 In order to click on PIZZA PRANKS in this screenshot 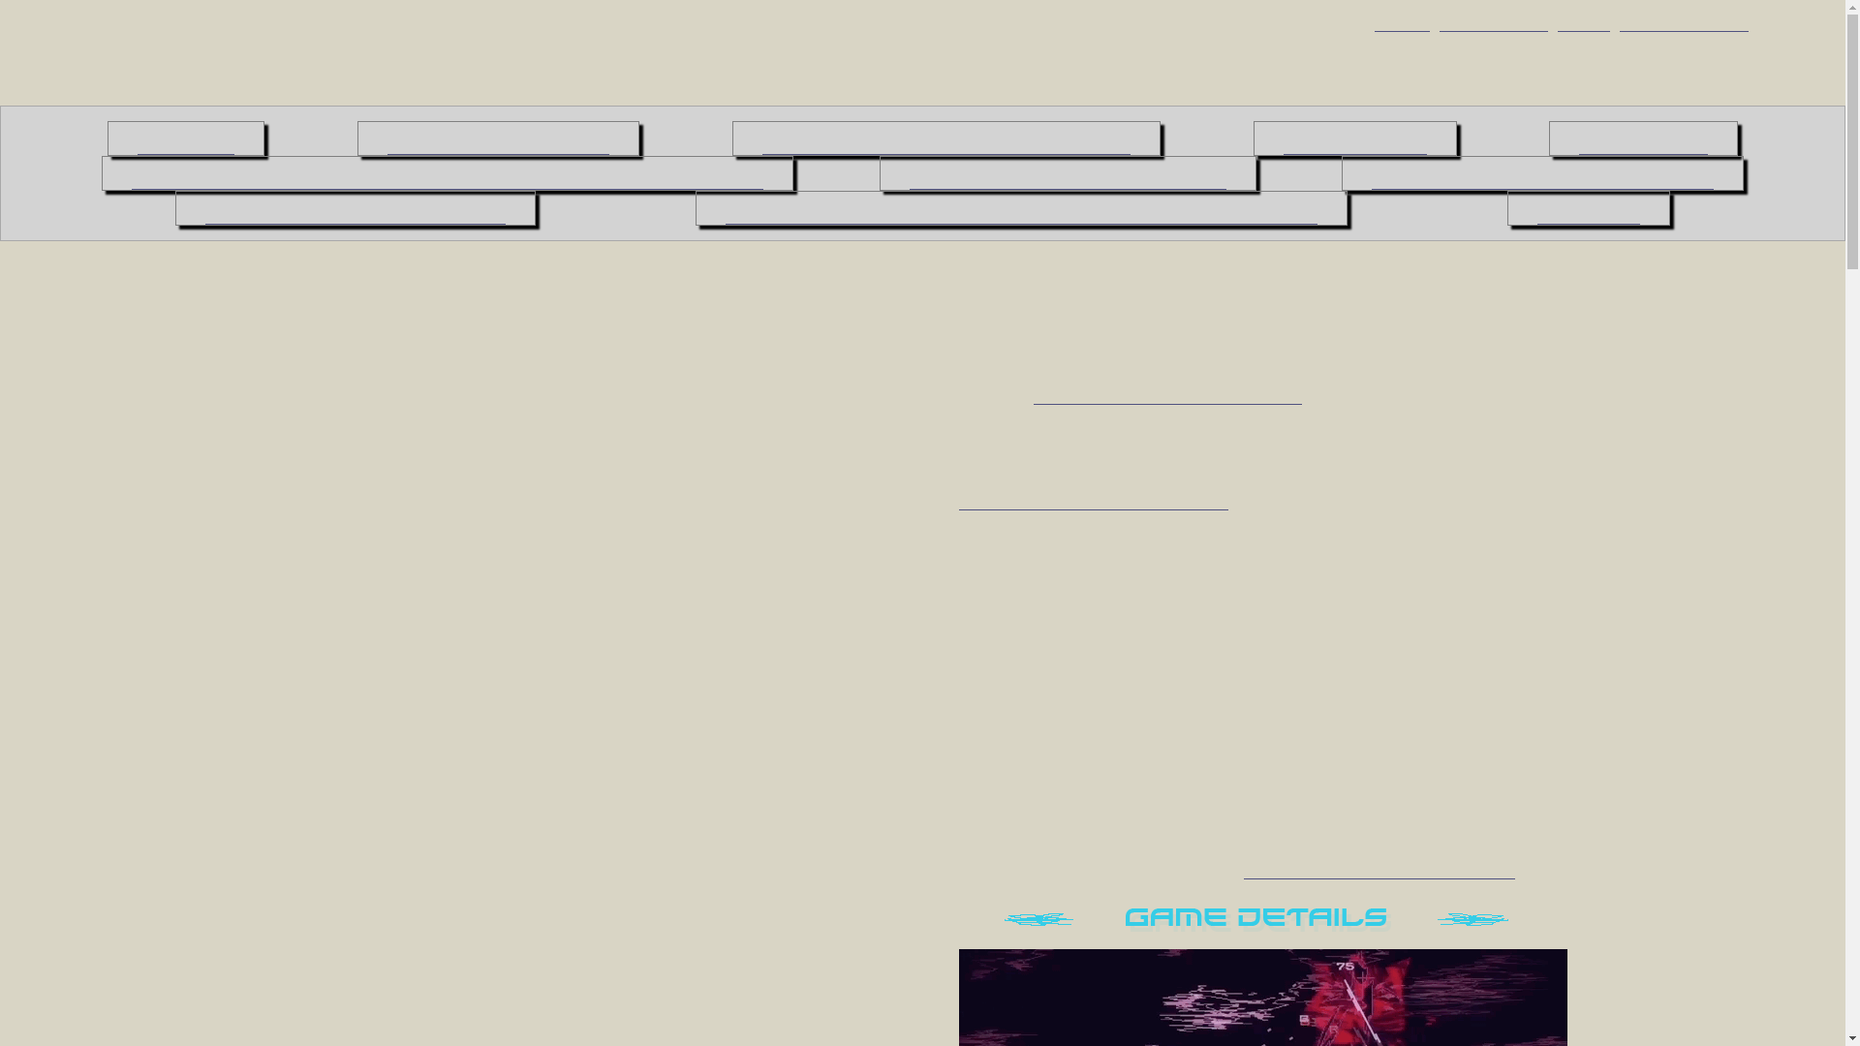, I will do `click(922, 52)`.